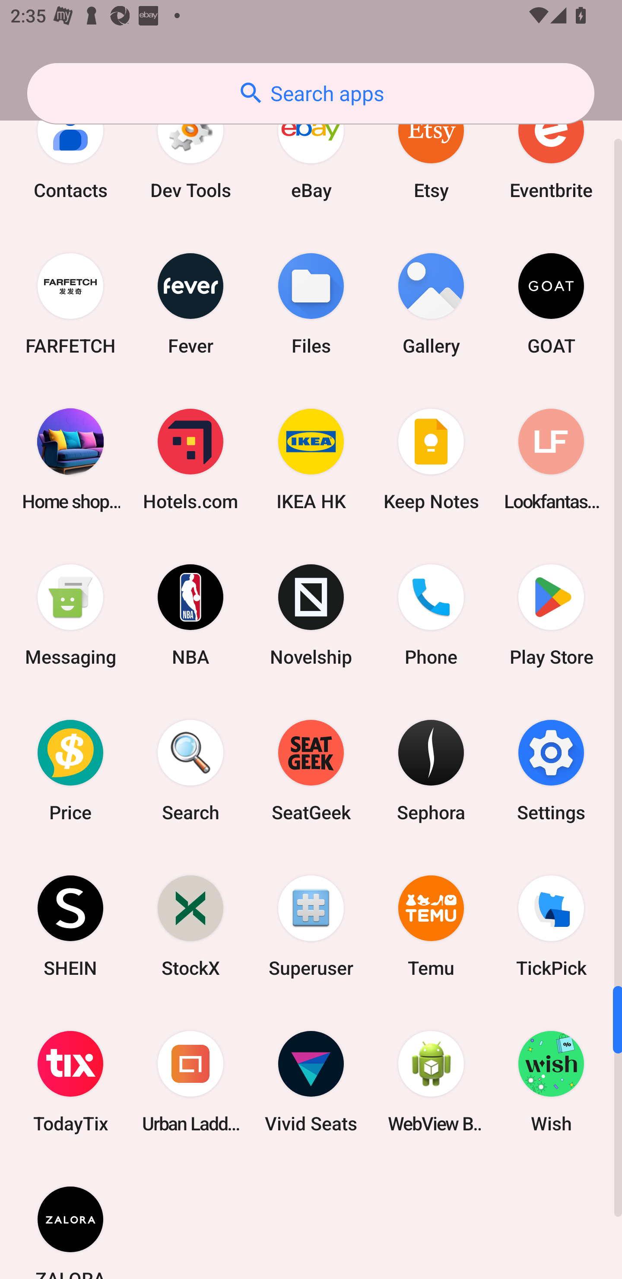 The width and height of the screenshot is (622, 1279). I want to click on StockX, so click(190, 926).